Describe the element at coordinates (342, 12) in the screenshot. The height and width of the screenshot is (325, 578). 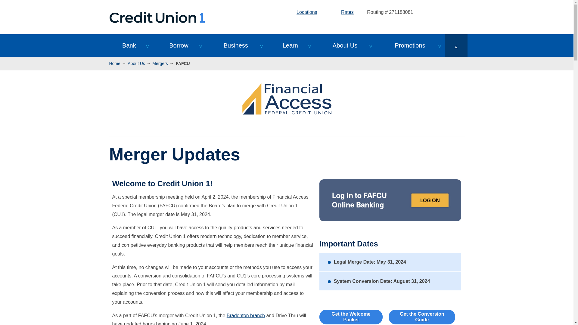
I see `Rates` at that location.